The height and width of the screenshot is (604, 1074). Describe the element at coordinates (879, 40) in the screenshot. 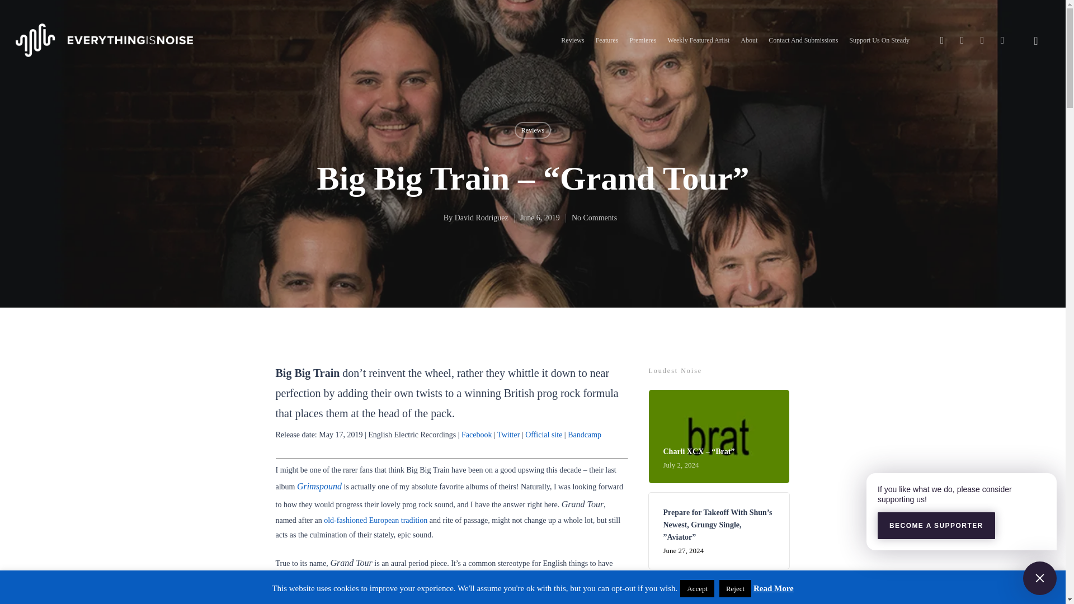

I see `Support Us On Steady` at that location.